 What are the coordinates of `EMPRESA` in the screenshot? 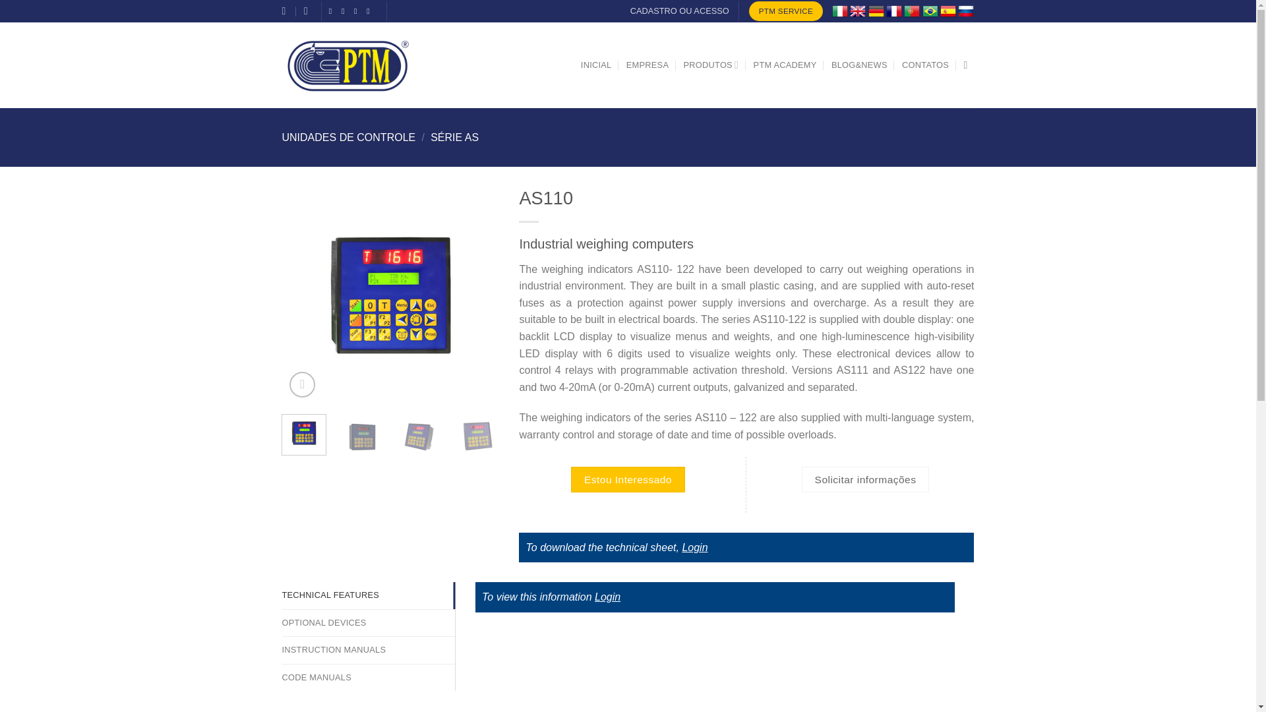 It's located at (648, 65).